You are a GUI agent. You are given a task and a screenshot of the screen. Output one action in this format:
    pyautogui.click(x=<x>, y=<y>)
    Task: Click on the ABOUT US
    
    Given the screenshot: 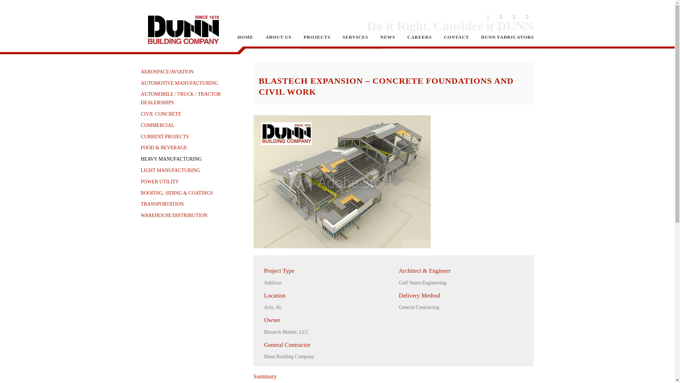 What is the action you would take?
    pyautogui.click(x=278, y=37)
    